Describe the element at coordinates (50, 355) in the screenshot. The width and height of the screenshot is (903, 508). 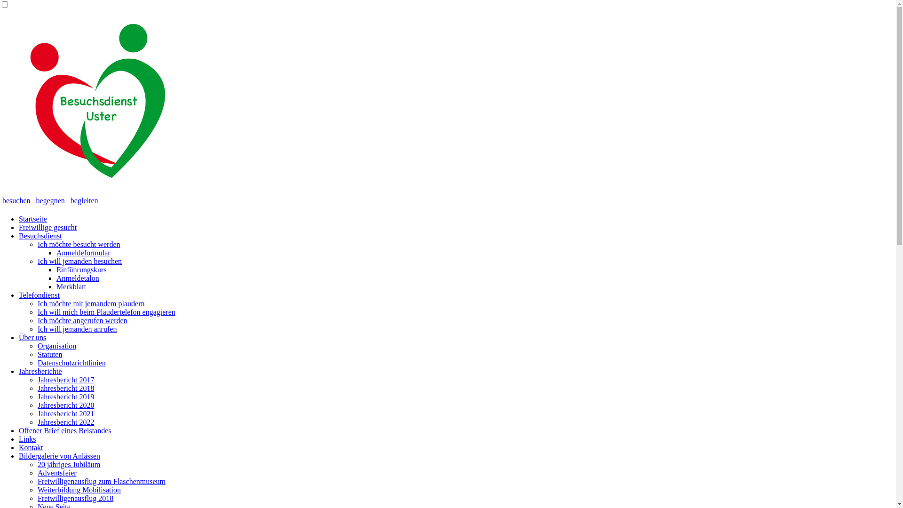
I see `Statuten` at that location.